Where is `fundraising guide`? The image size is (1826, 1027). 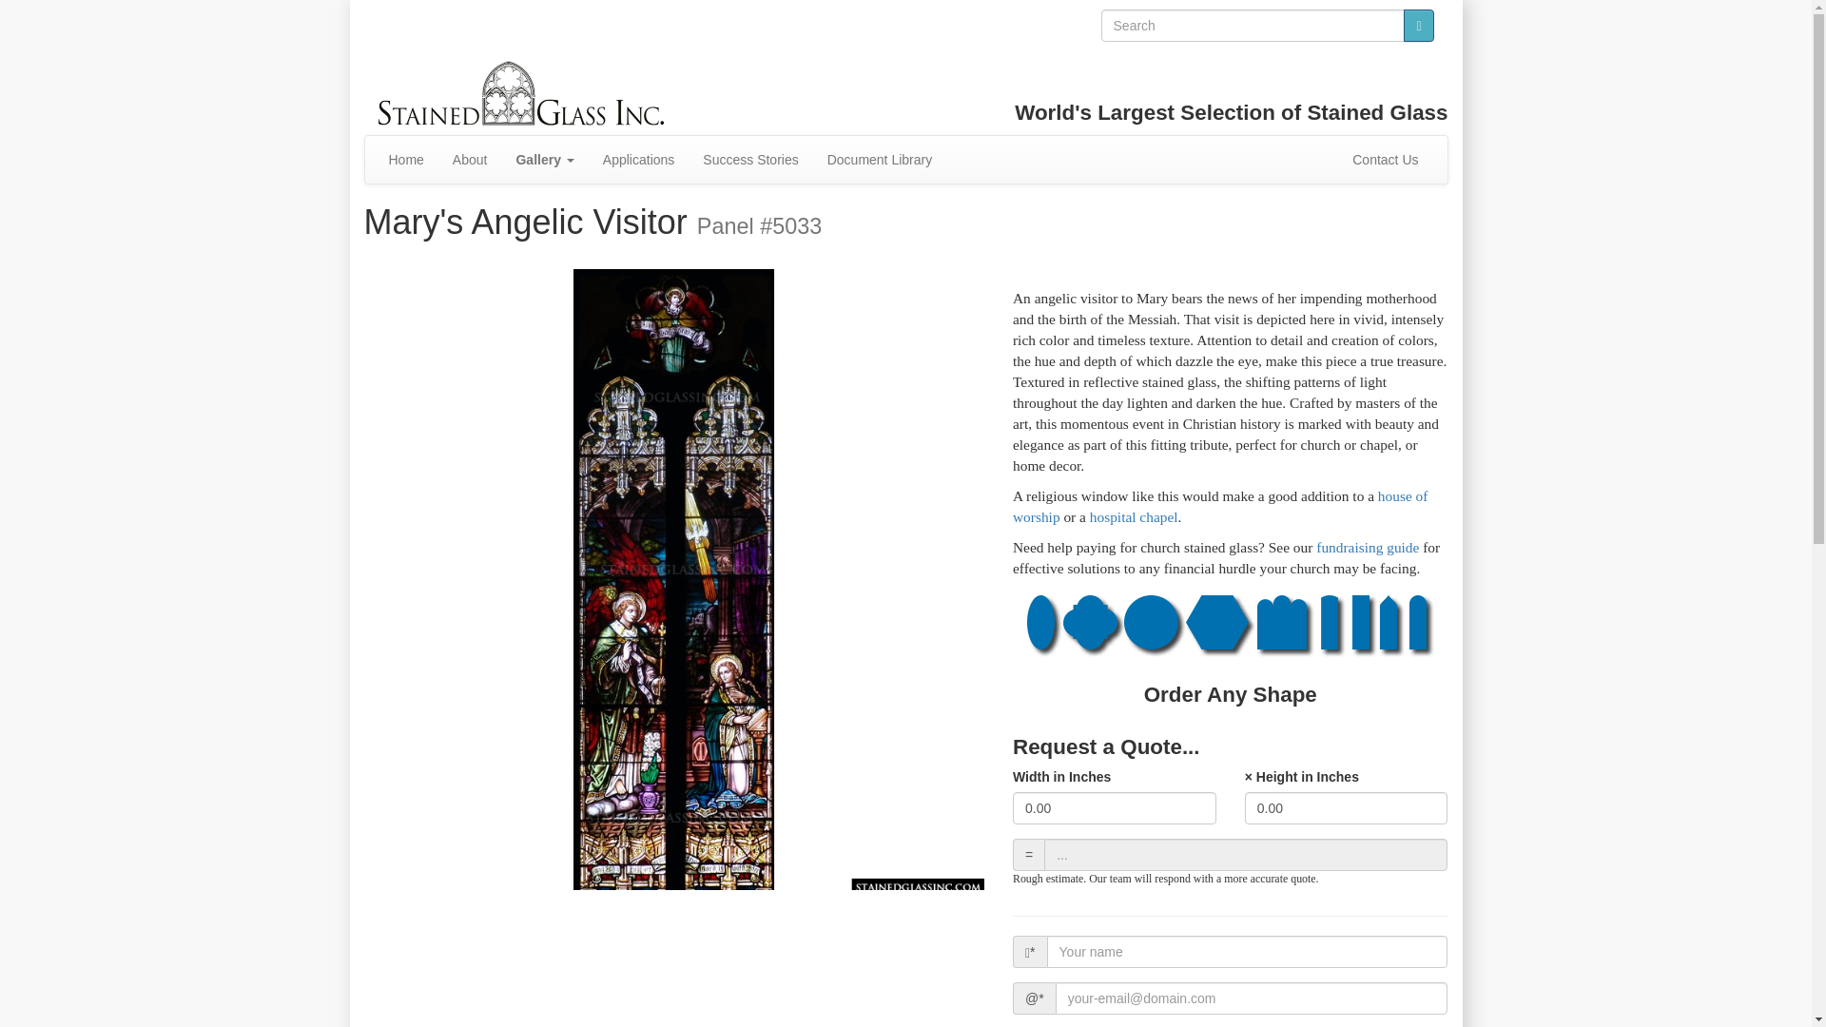 fundraising guide is located at coordinates (1368, 548).